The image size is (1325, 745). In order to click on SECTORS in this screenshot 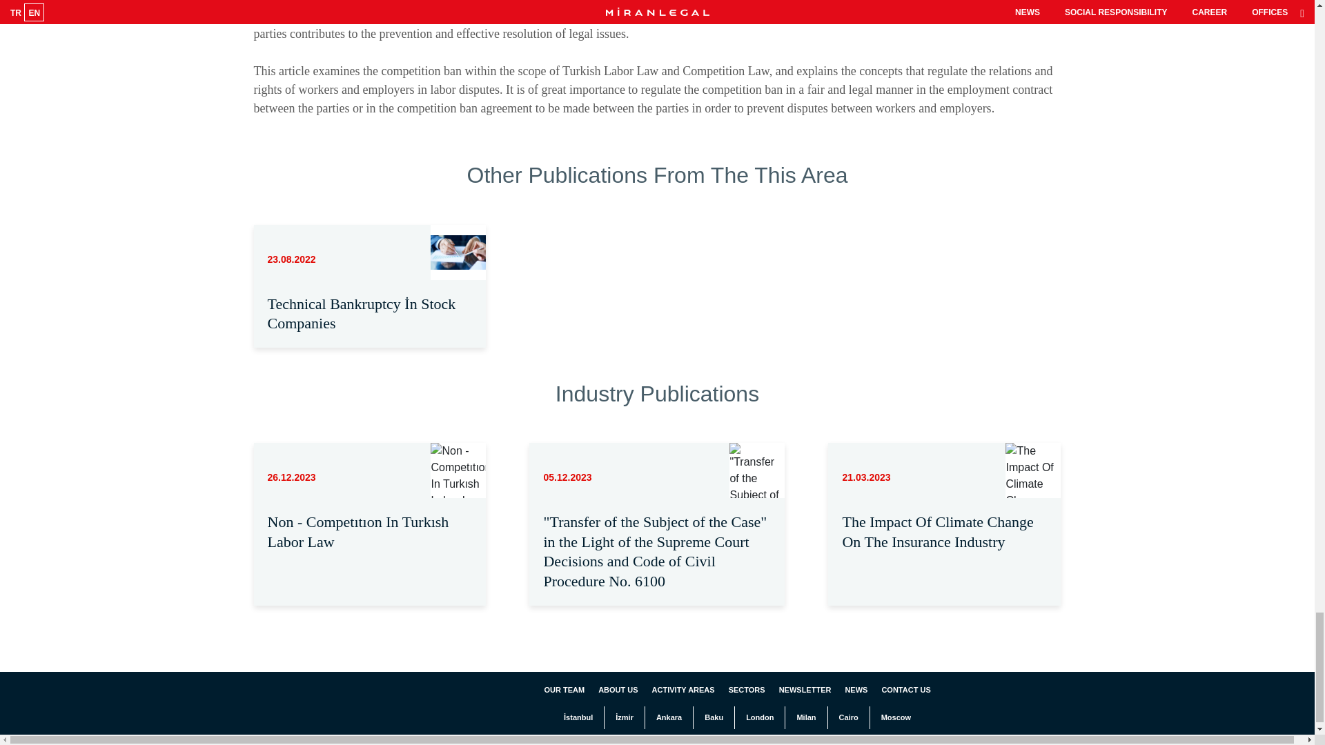, I will do `click(747, 690)`.